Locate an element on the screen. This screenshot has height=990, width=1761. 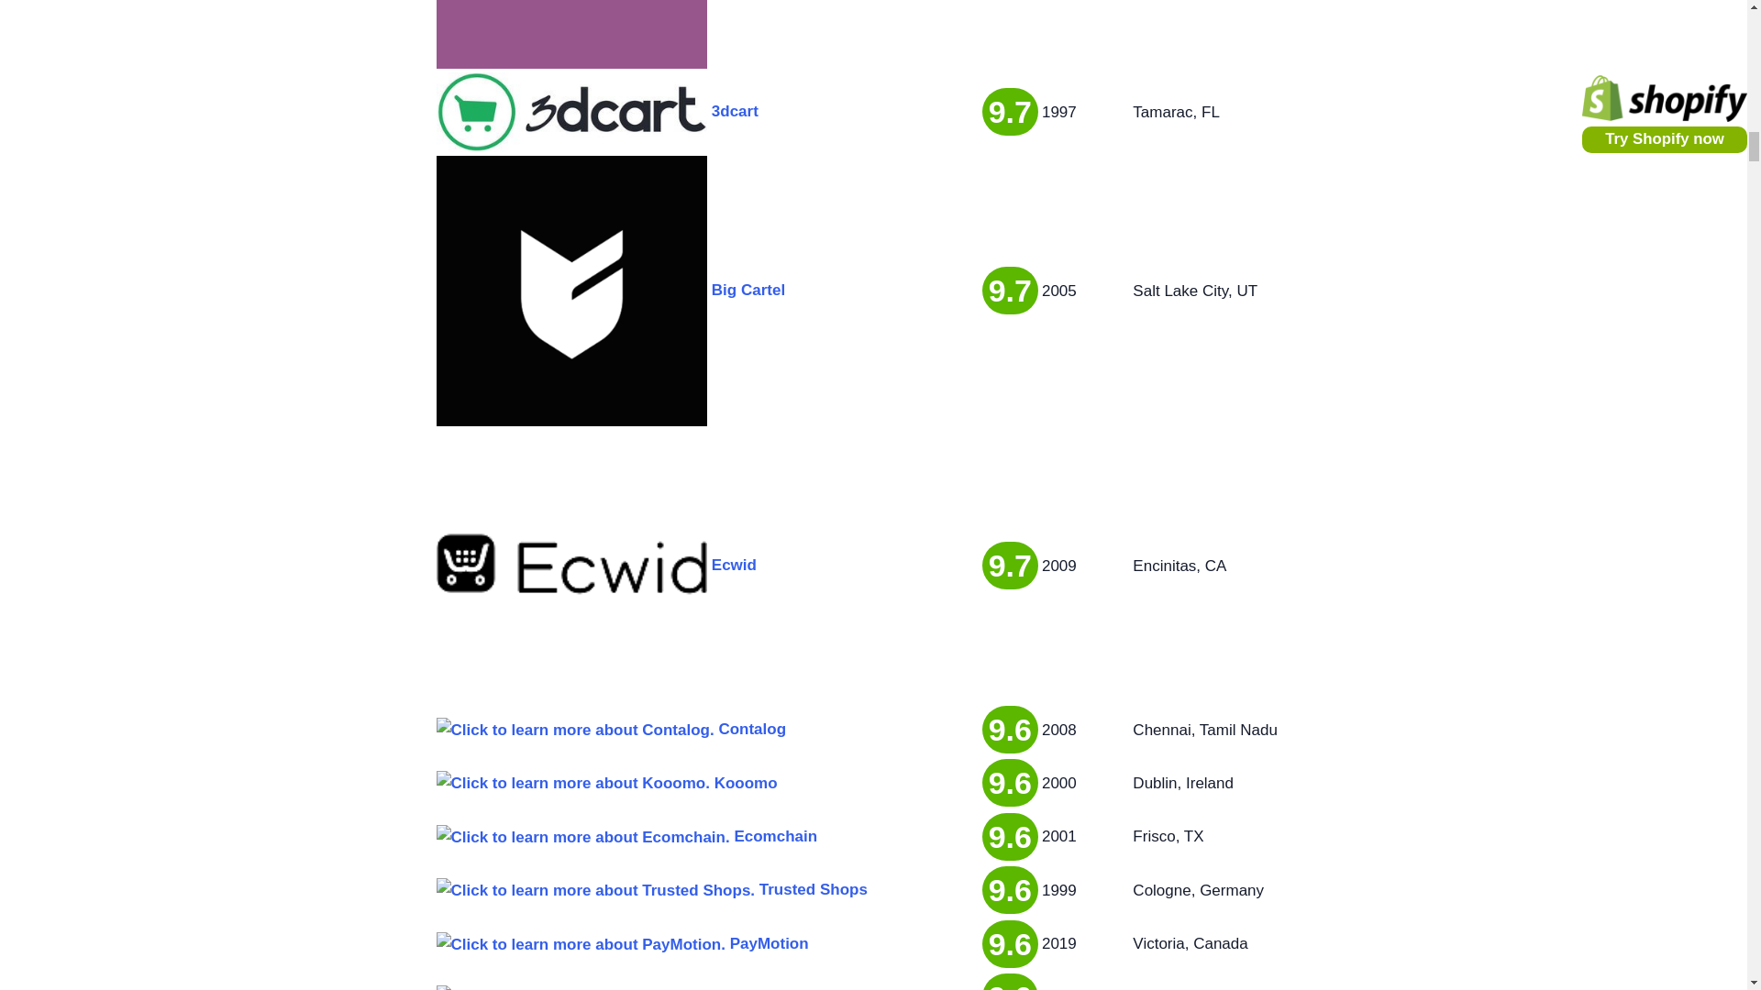
Click to learn more about WooCommerce is located at coordinates (572, 34).